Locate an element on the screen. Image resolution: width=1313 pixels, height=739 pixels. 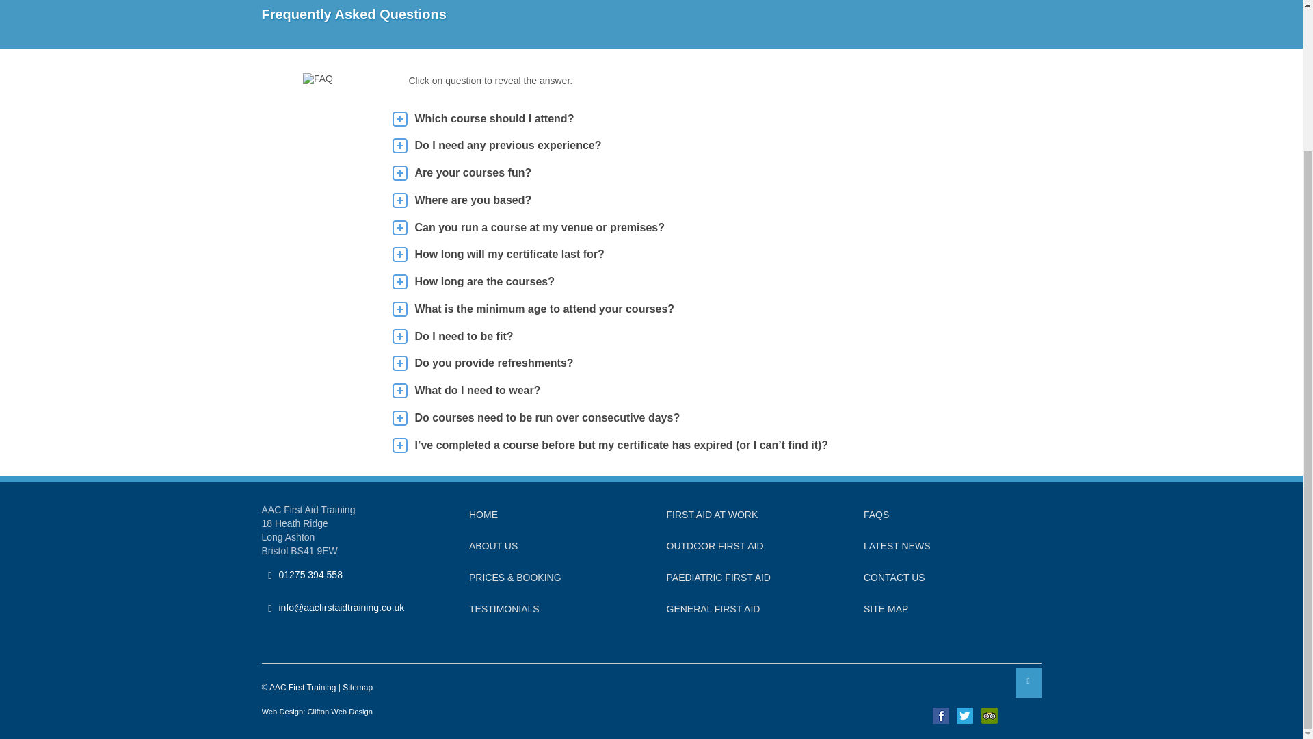
Site Map is located at coordinates (886, 609).